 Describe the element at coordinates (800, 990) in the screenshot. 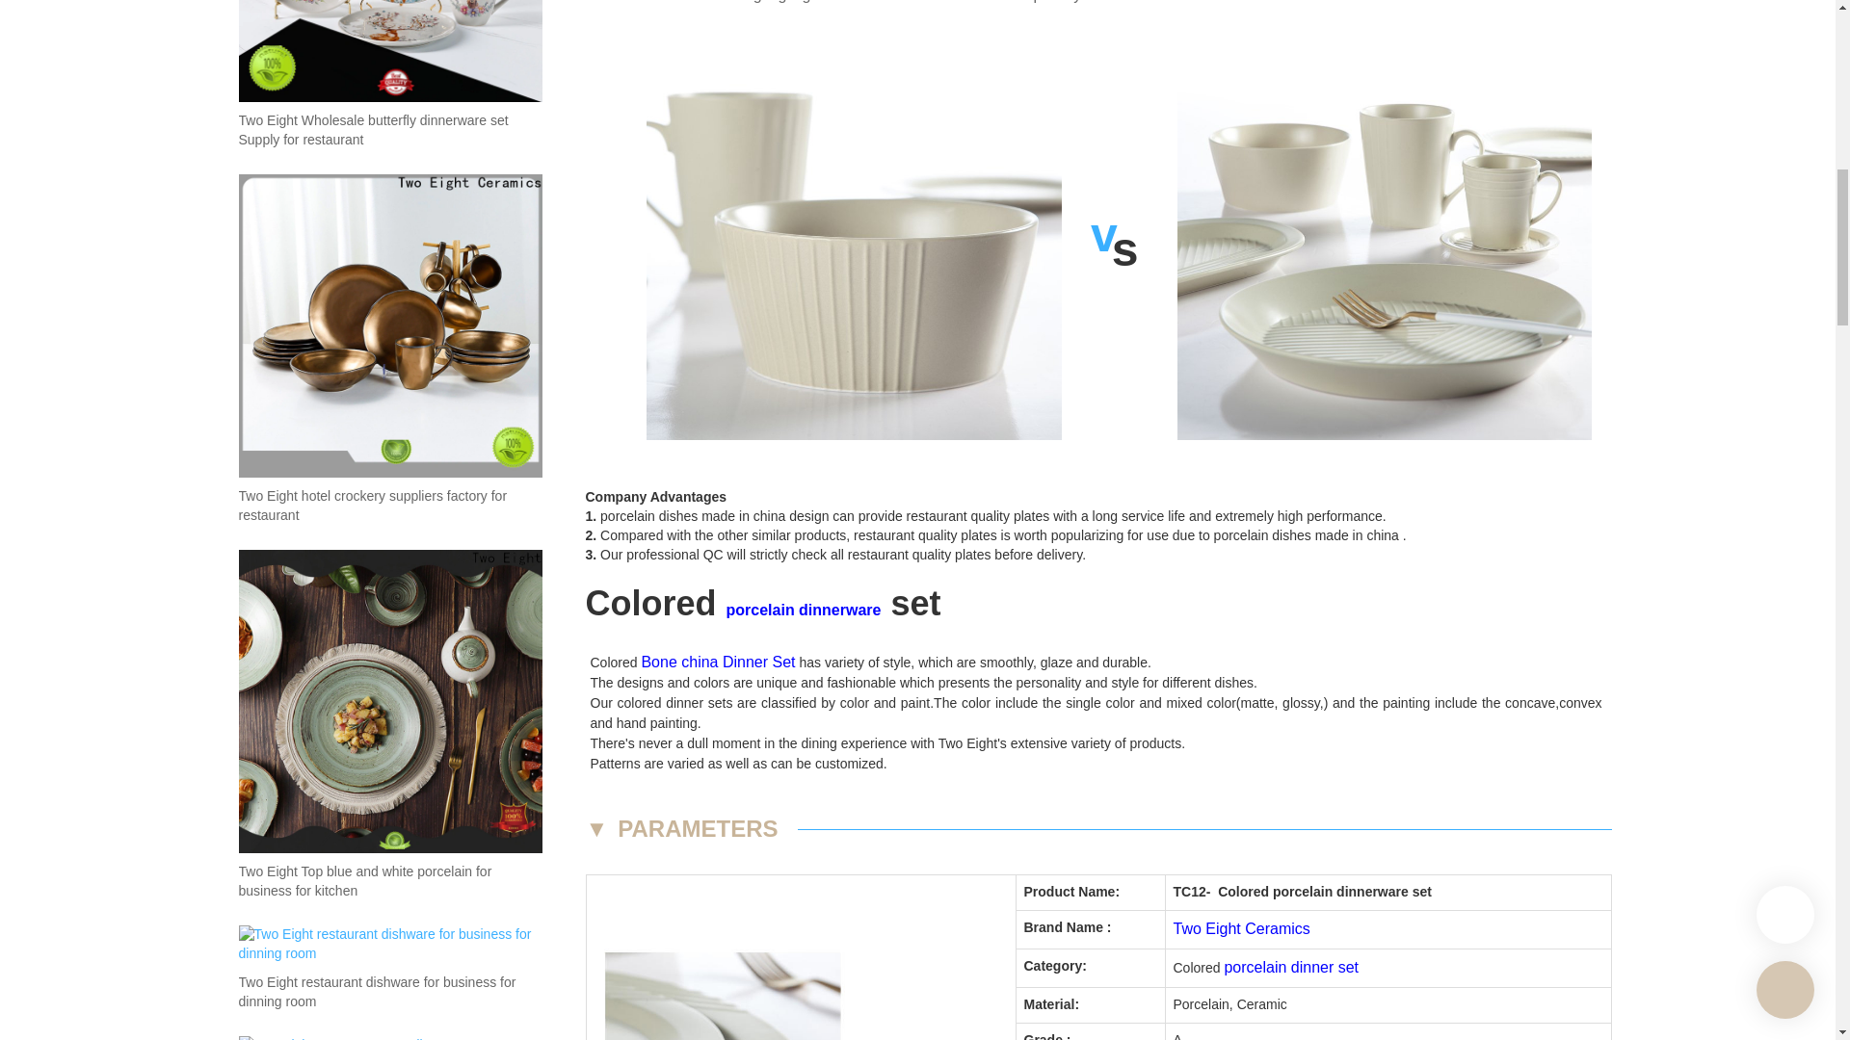

I see `undefined` at that location.